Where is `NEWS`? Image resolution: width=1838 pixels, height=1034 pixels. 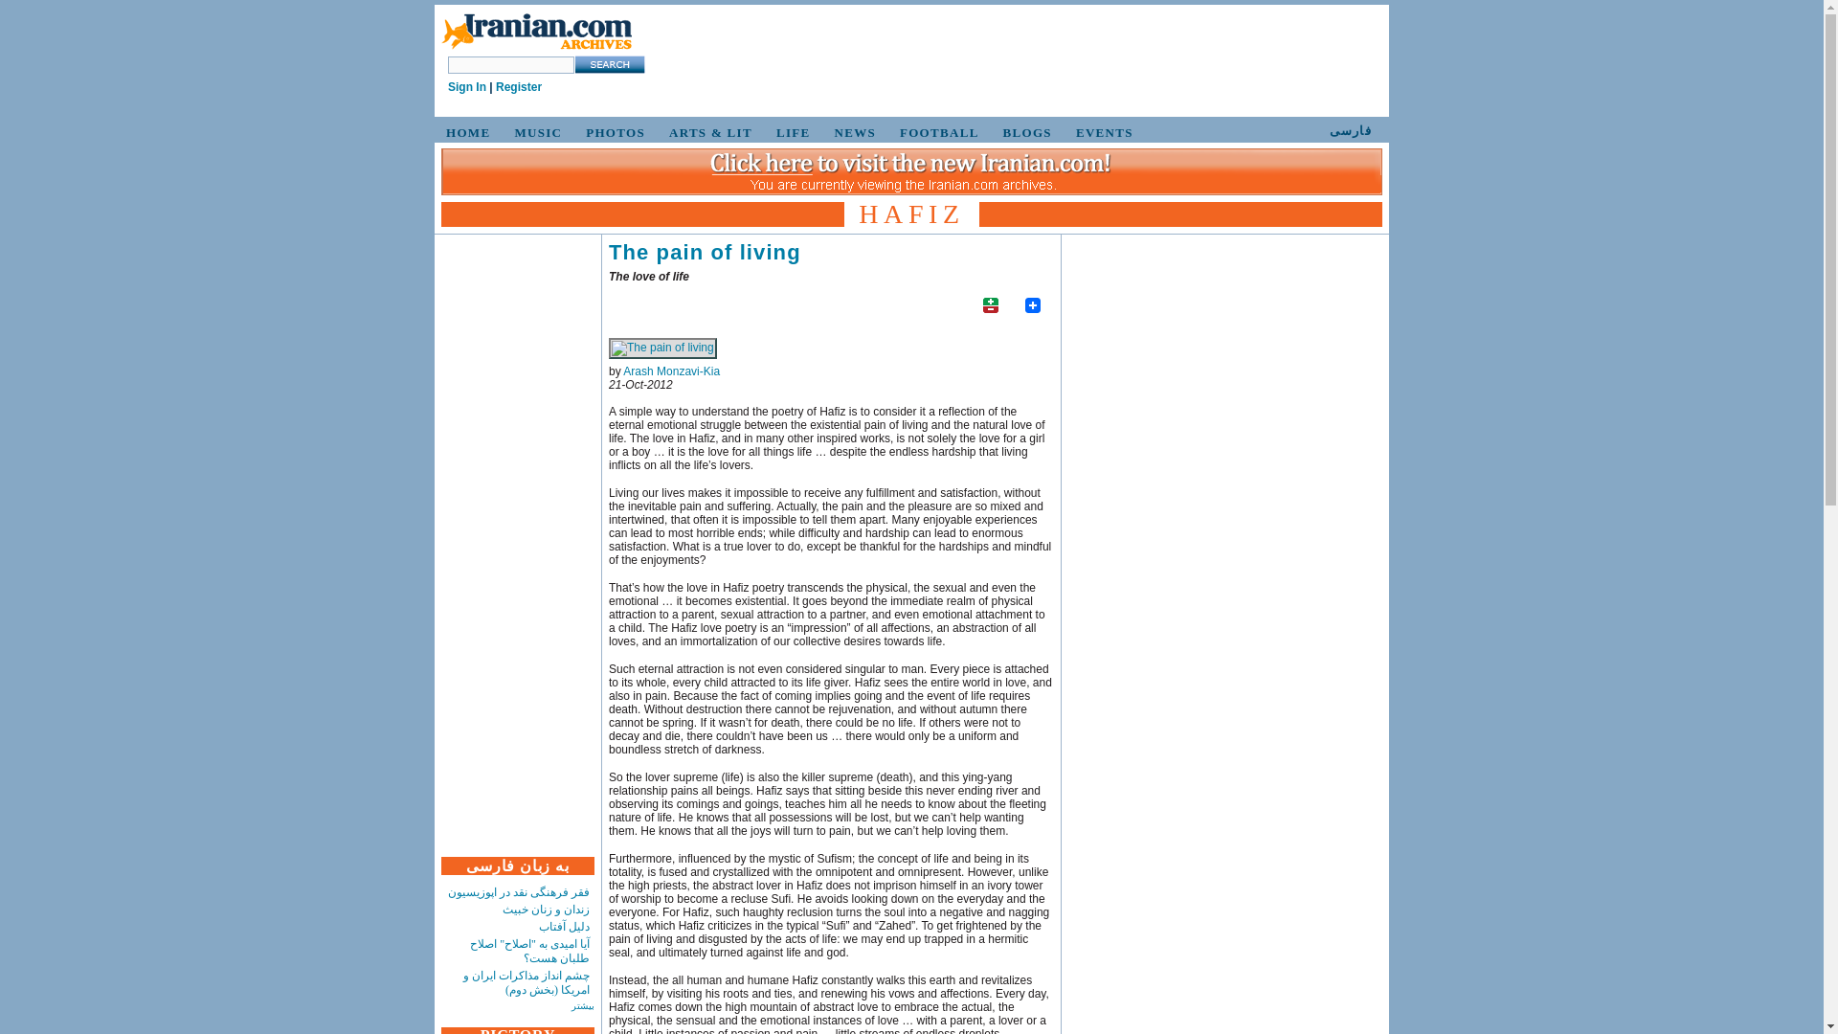 NEWS is located at coordinates (852, 132).